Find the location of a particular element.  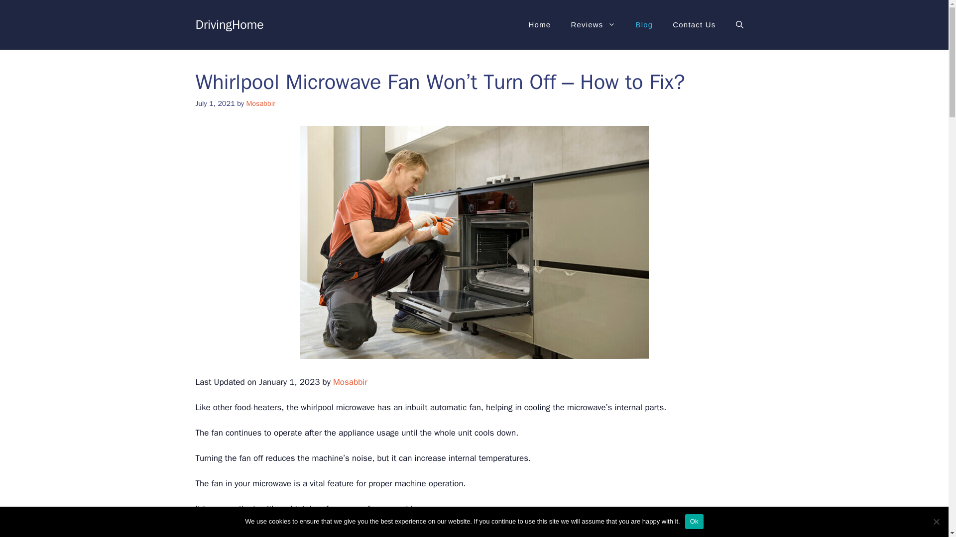

DrivingHome is located at coordinates (229, 24).